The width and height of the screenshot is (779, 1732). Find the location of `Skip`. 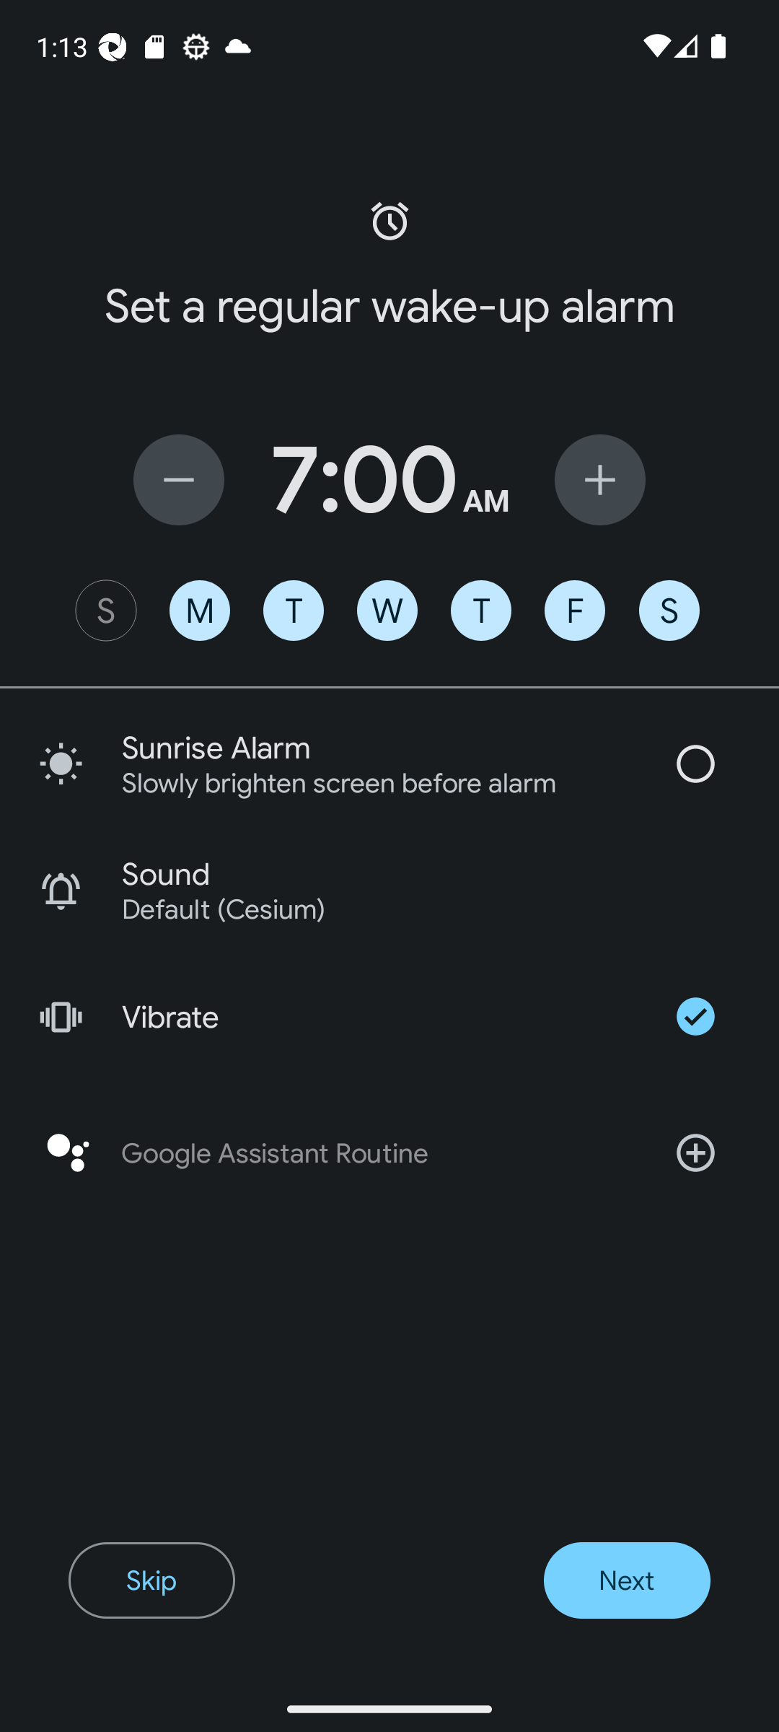

Skip is located at coordinates (151, 1580).